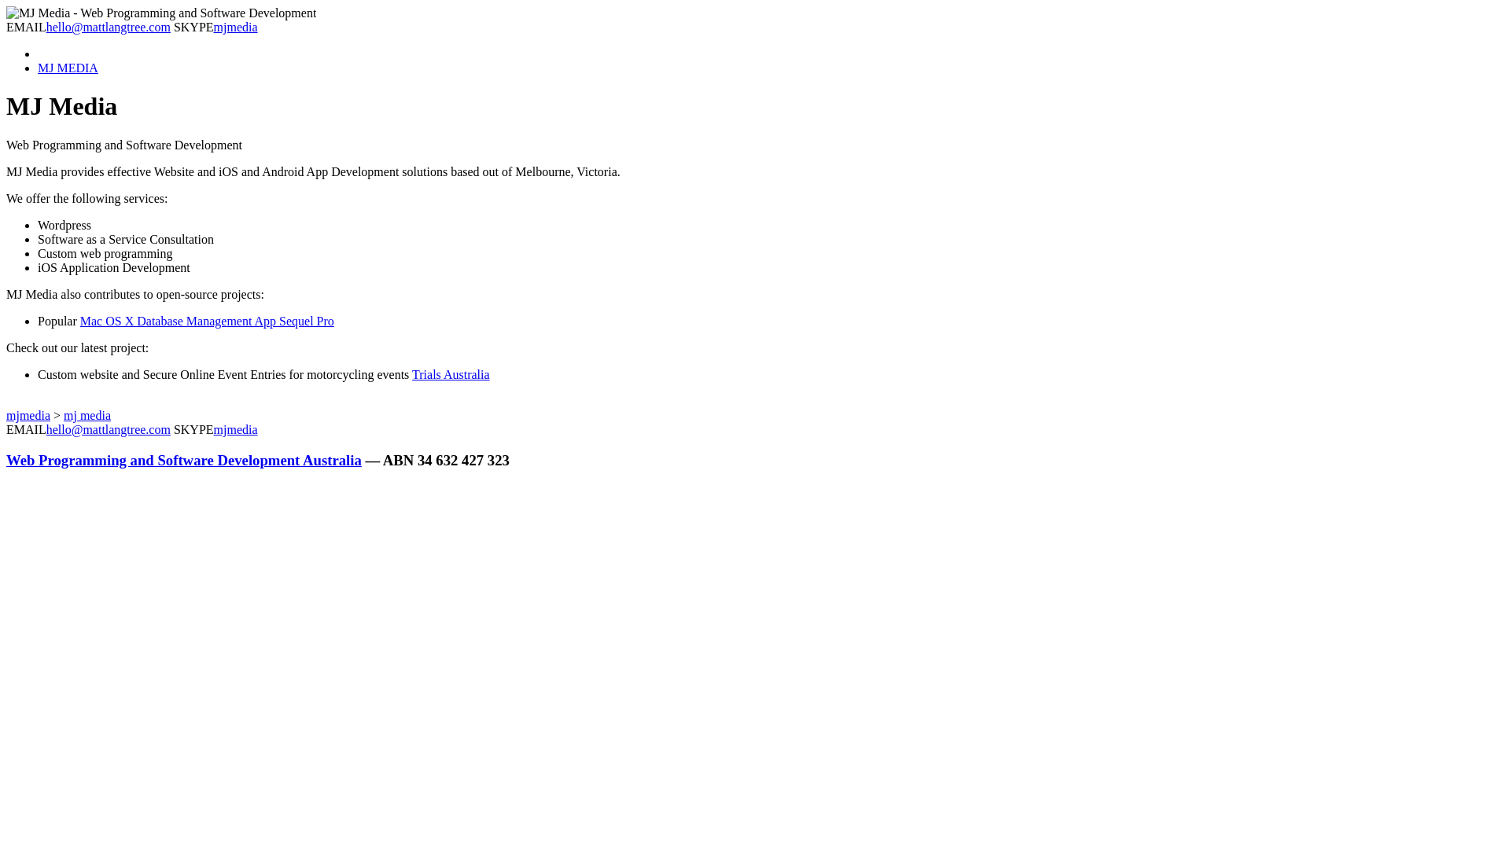  Describe the element at coordinates (87, 415) in the screenshot. I see `mj media` at that location.